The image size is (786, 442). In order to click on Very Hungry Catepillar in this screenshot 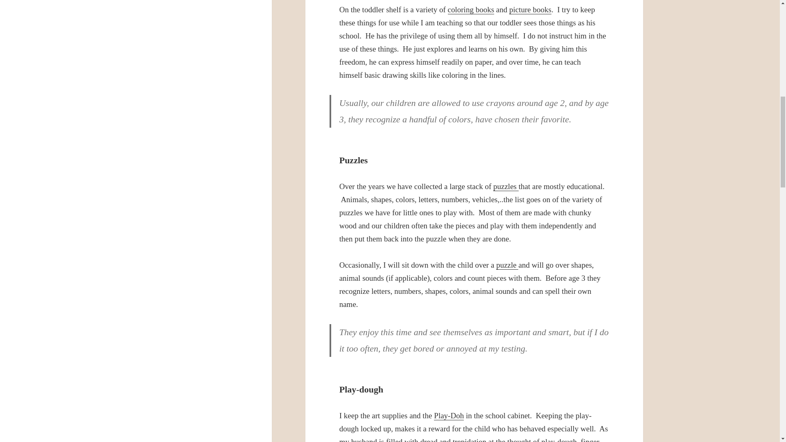, I will do `click(531, 9)`.